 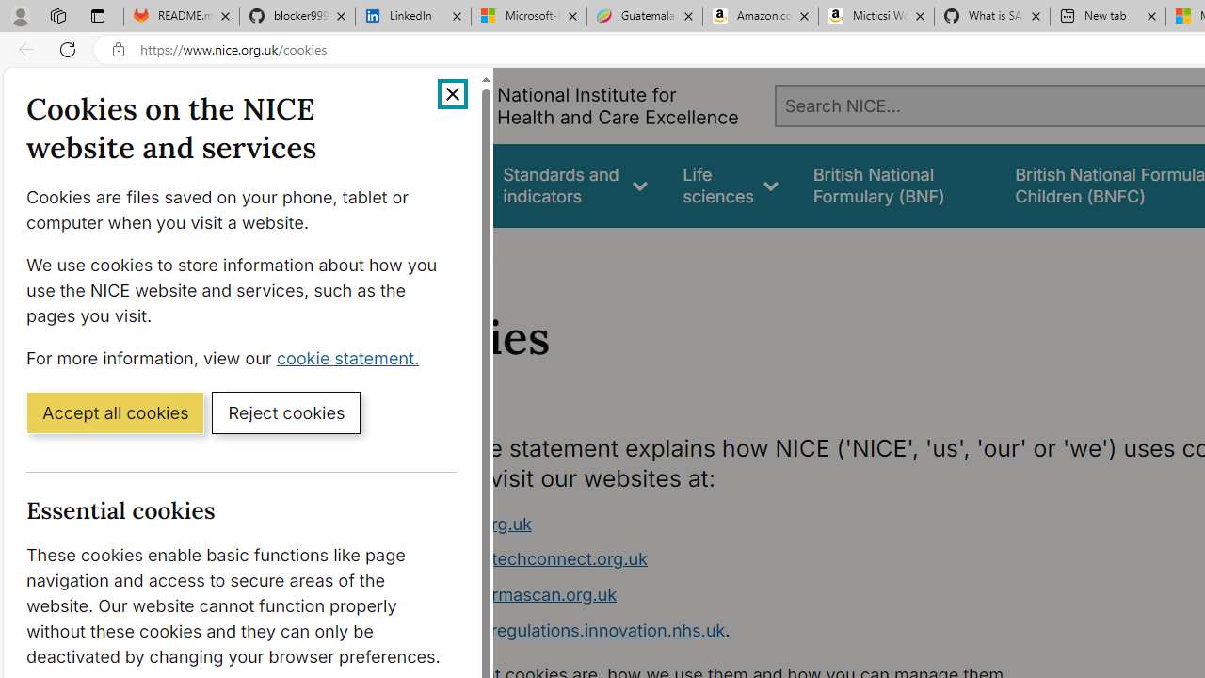 I want to click on www.digitalregulations.innovation.nhs.uk., so click(x=749, y=631).